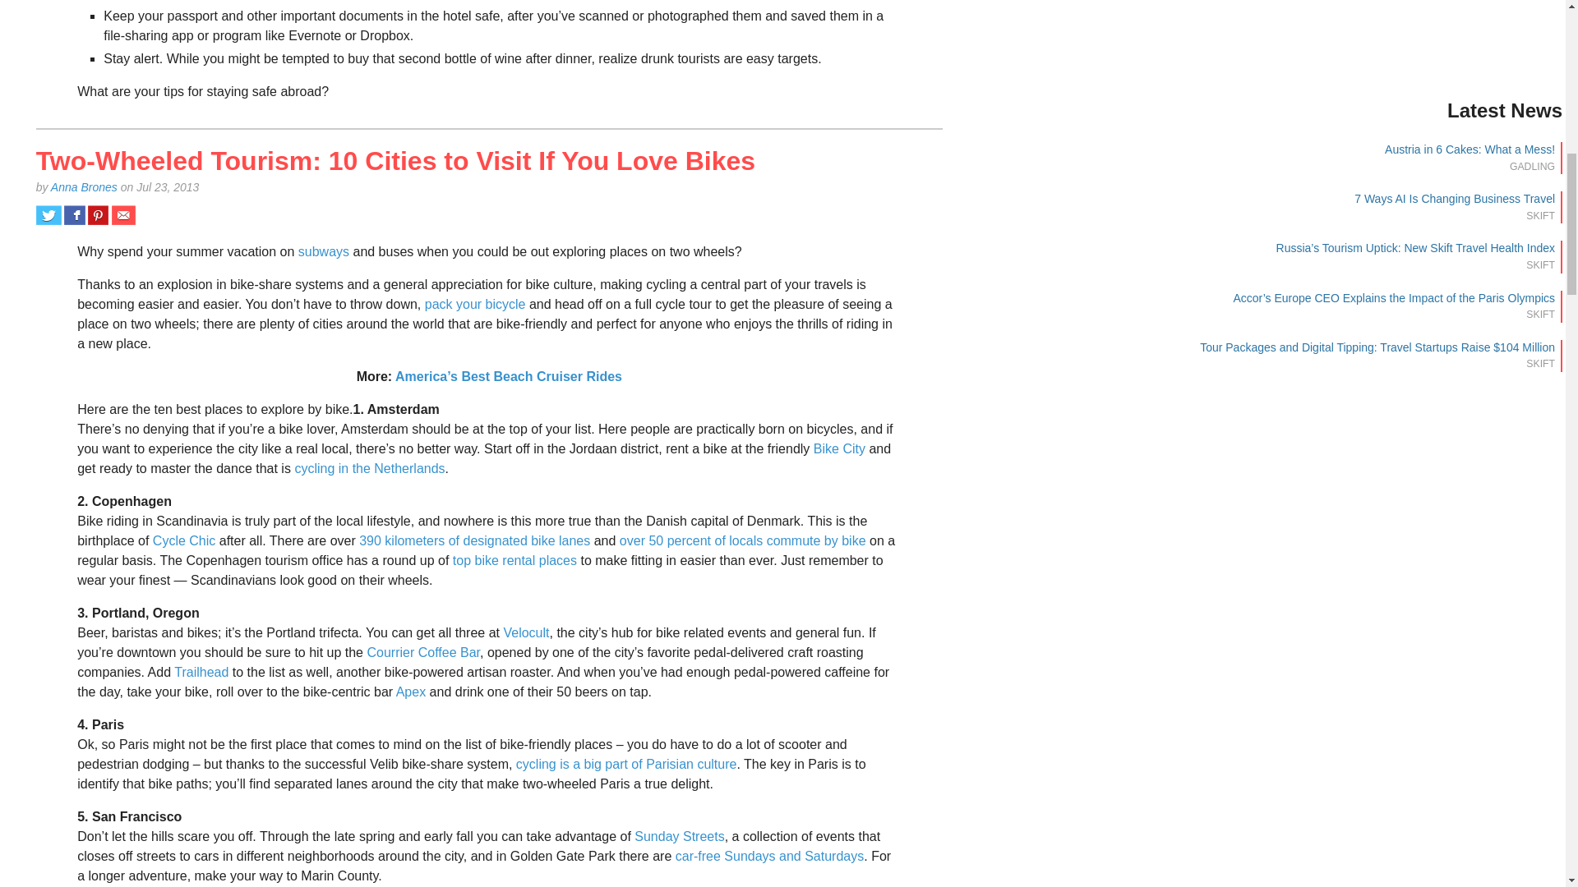 Image resolution: width=1578 pixels, height=887 pixels. I want to click on Share on Facebook, so click(74, 215).